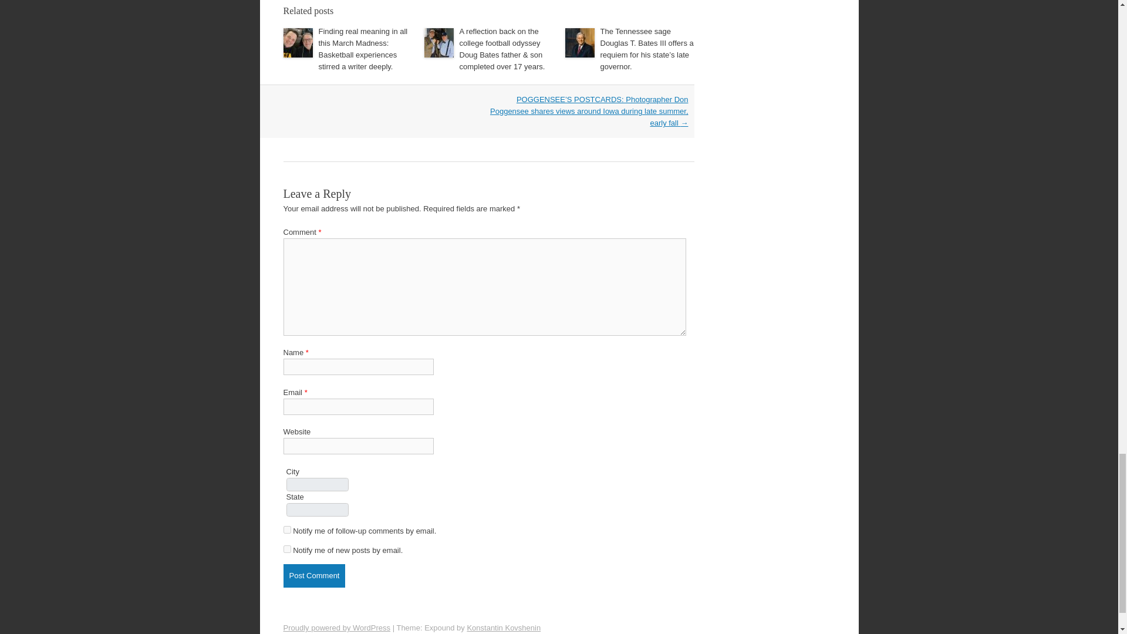  Describe the element at coordinates (286, 548) in the screenshot. I see `subscribe` at that location.